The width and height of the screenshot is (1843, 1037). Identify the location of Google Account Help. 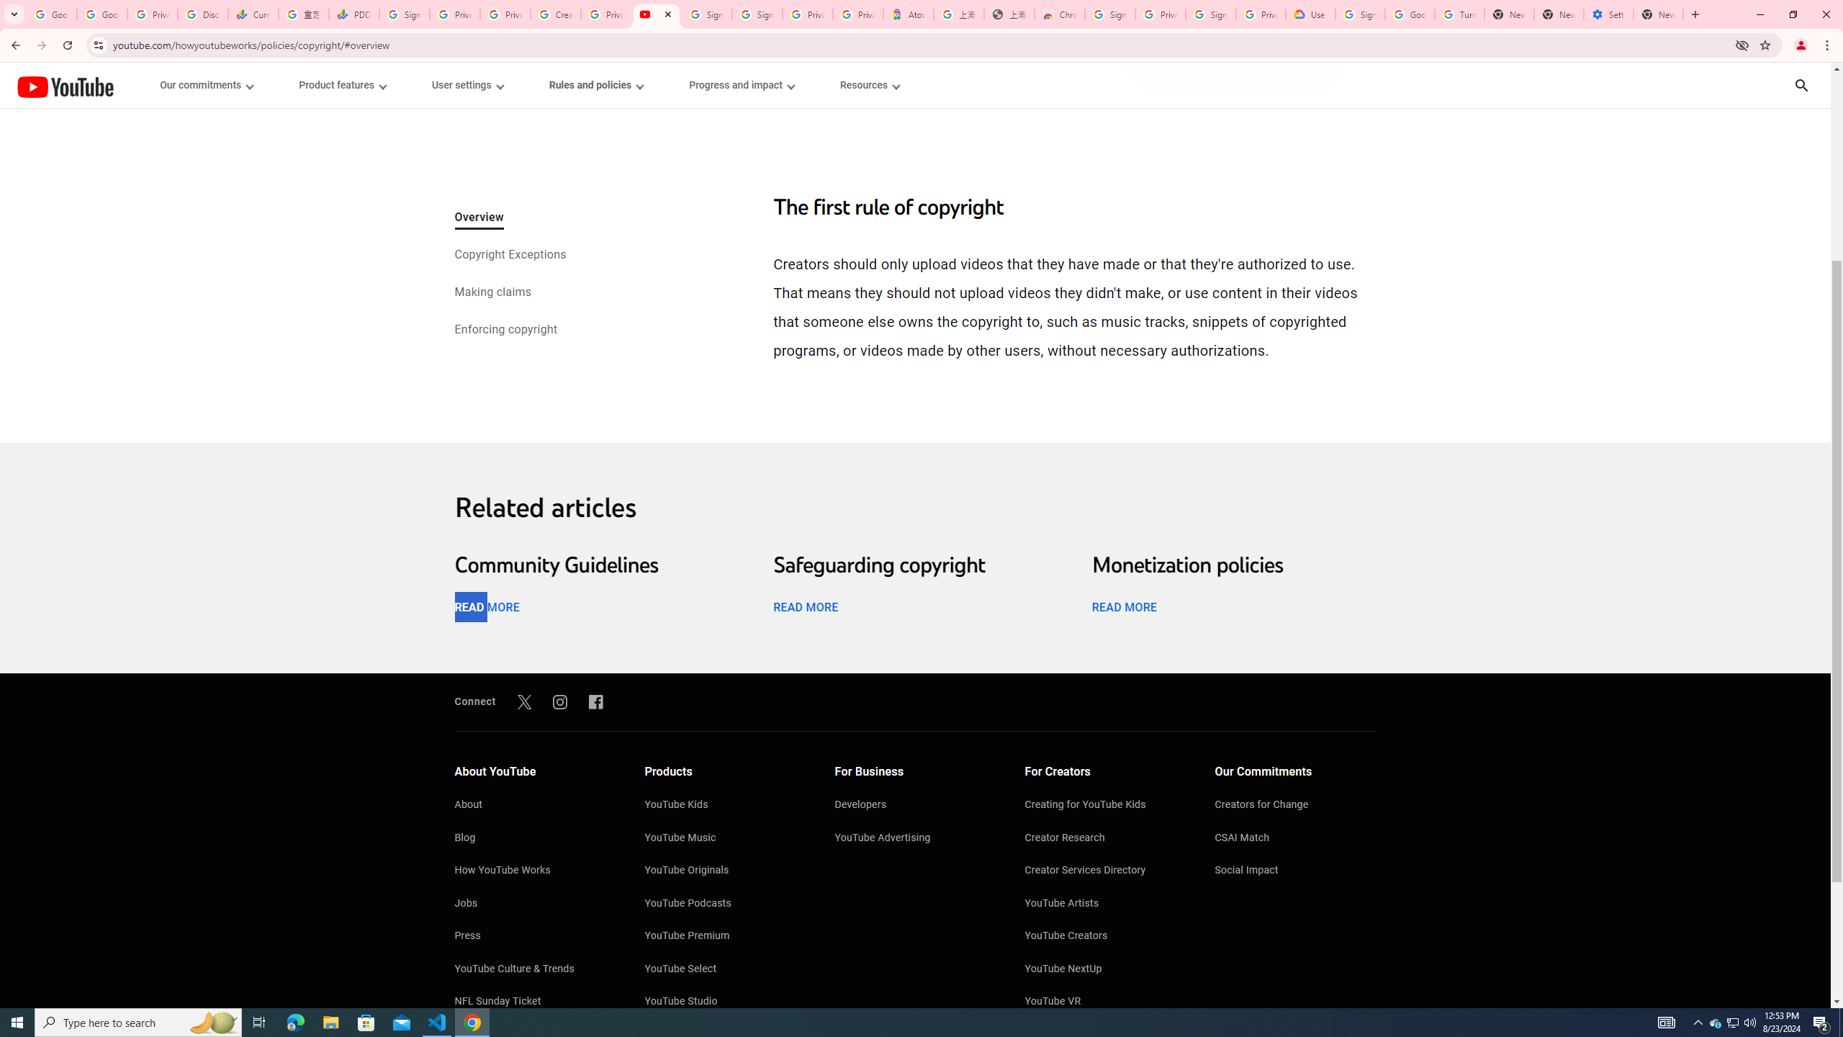
(1410, 14).